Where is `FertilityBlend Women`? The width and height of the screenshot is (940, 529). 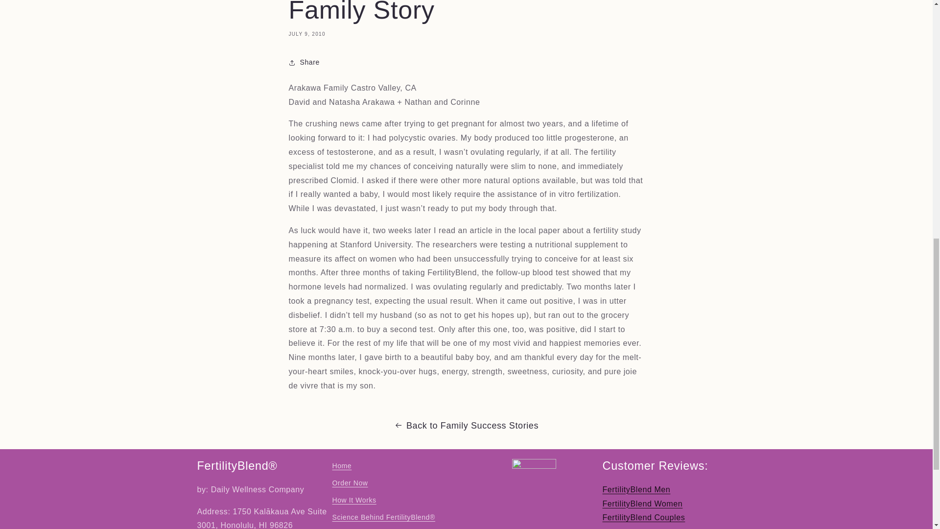
FertilityBlend Women is located at coordinates (642, 504).